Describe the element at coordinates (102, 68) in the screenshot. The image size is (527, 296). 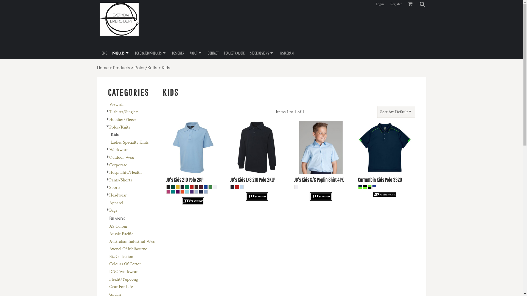
I see `Home` at that location.